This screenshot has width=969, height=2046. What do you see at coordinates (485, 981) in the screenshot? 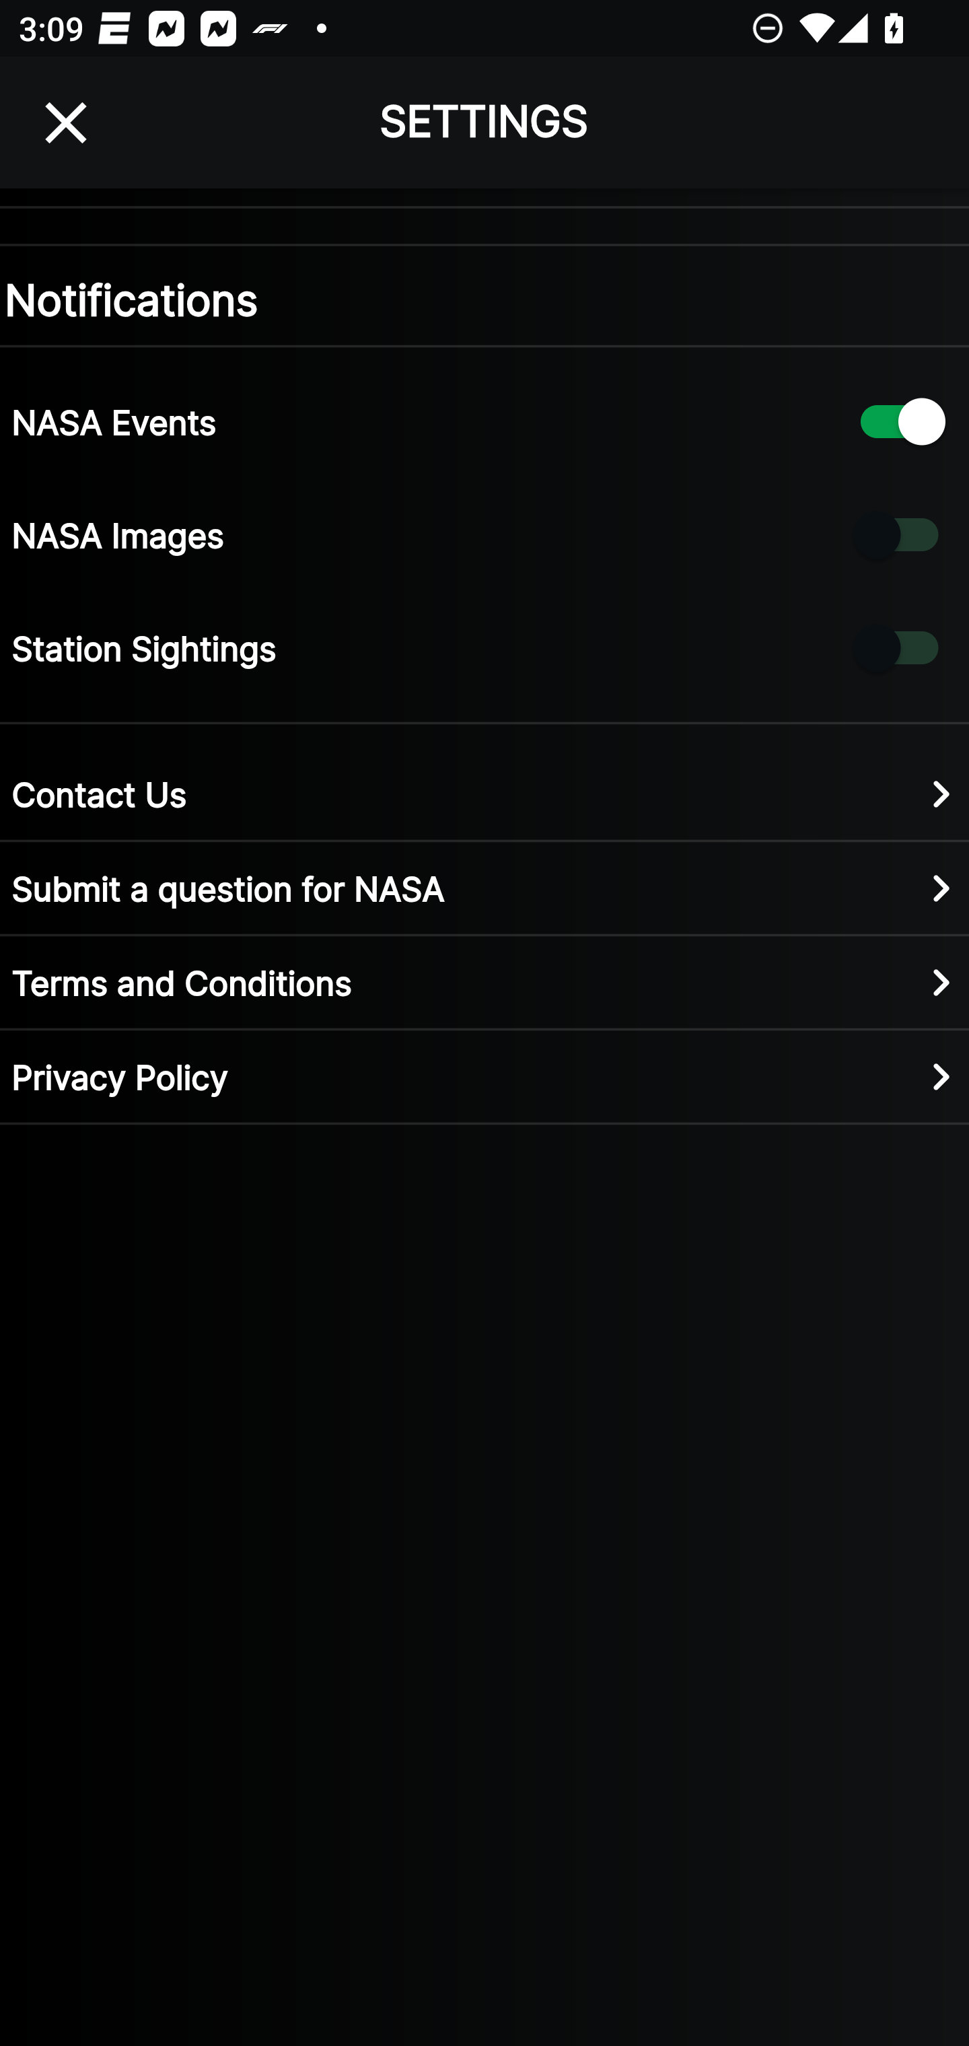
I see `Terms and Conditions` at bounding box center [485, 981].